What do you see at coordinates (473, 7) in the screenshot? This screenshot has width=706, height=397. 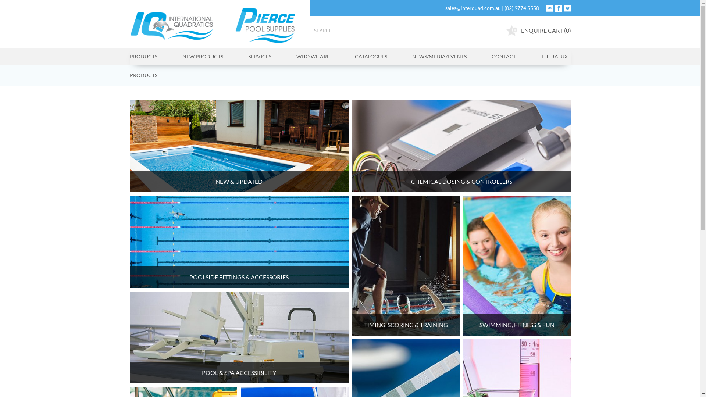 I see `sales@interquad.com.au` at bounding box center [473, 7].